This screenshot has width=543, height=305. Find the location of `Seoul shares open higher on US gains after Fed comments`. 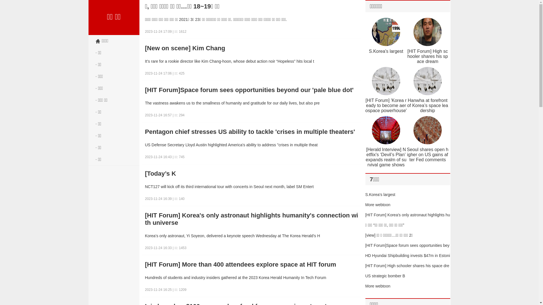

Seoul shares open higher on US gains after Fed comments is located at coordinates (428, 155).